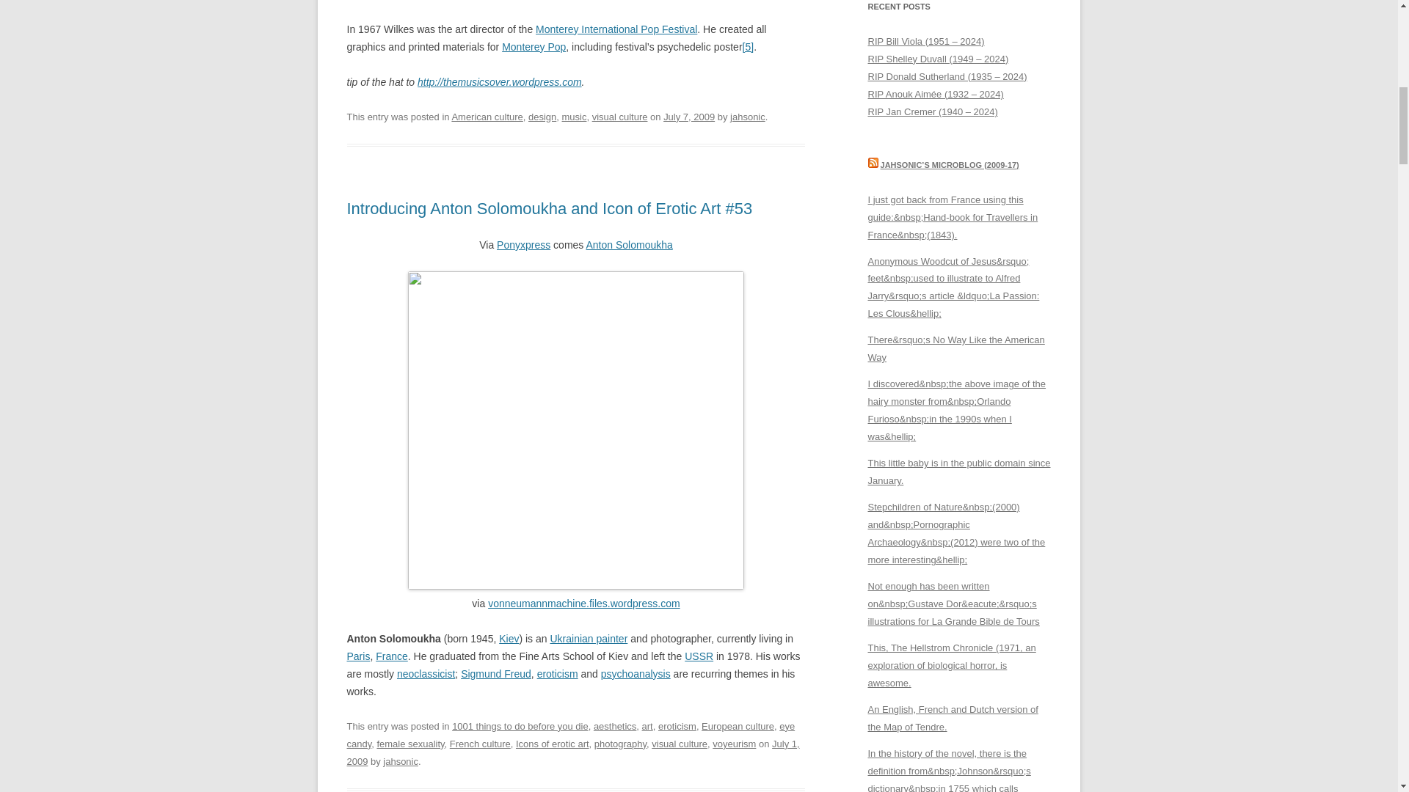 The image size is (1409, 792). What do you see at coordinates (628, 245) in the screenshot?
I see `Anton Solomoukha` at bounding box center [628, 245].